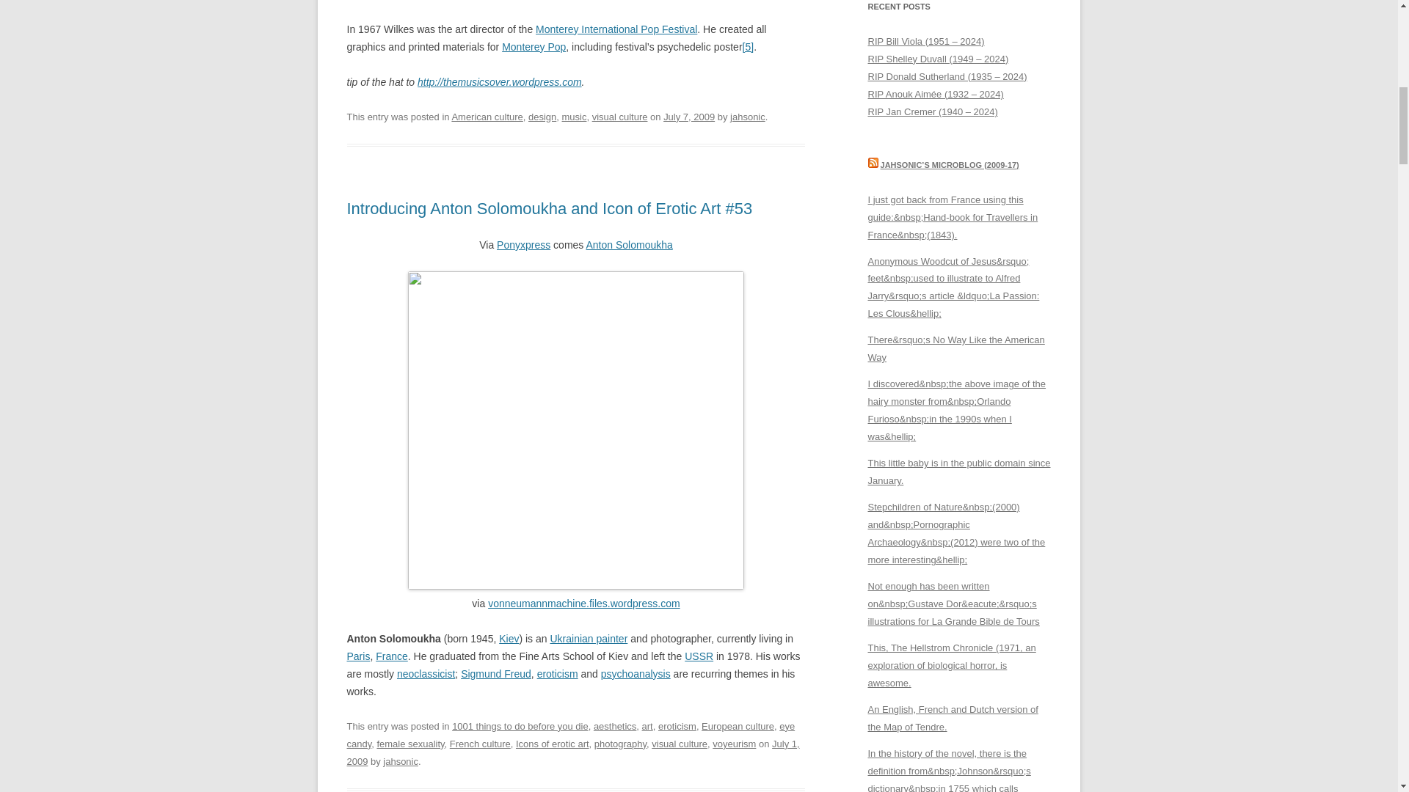 The image size is (1409, 792). What do you see at coordinates (628, 245) in the screenshot?
I see `Anton Solomoukha` at bounding box center [628, 245].